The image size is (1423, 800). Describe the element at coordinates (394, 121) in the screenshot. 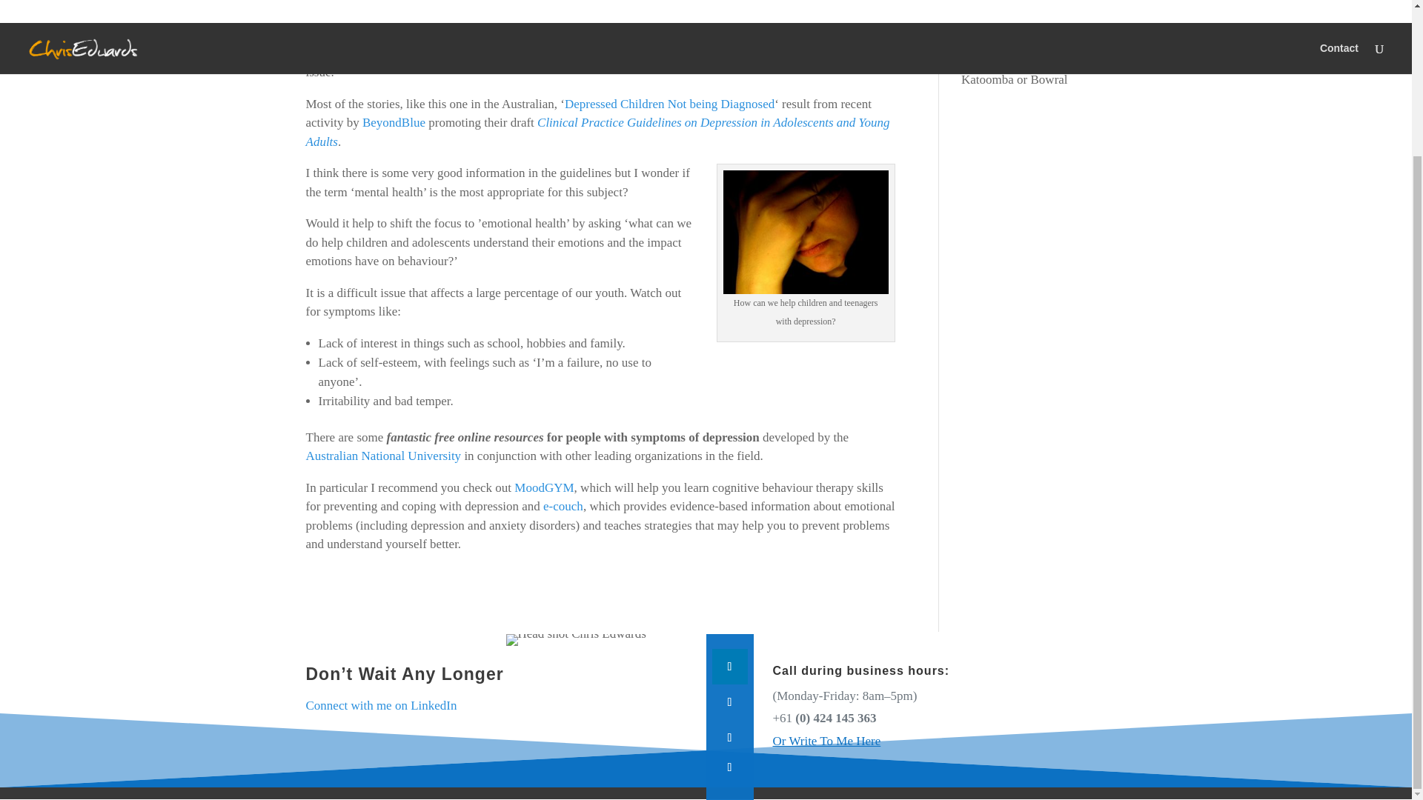

I see `BeyondBlue` at that location.